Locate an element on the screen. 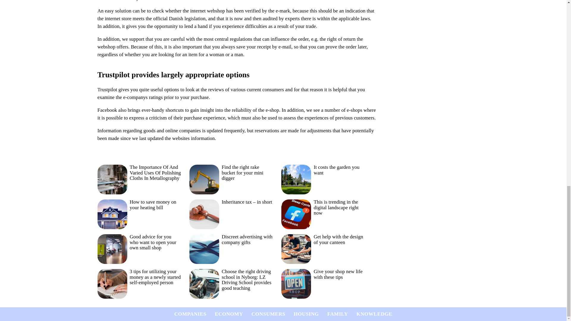 This screenshot has width=571, height=321. ECONOMY is located at coordinates (229, 314).